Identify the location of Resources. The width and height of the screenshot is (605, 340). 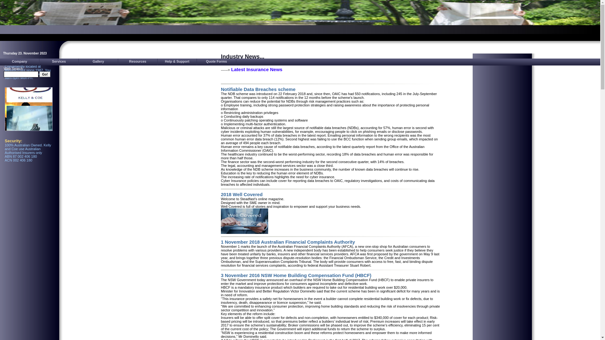
(138, 62).